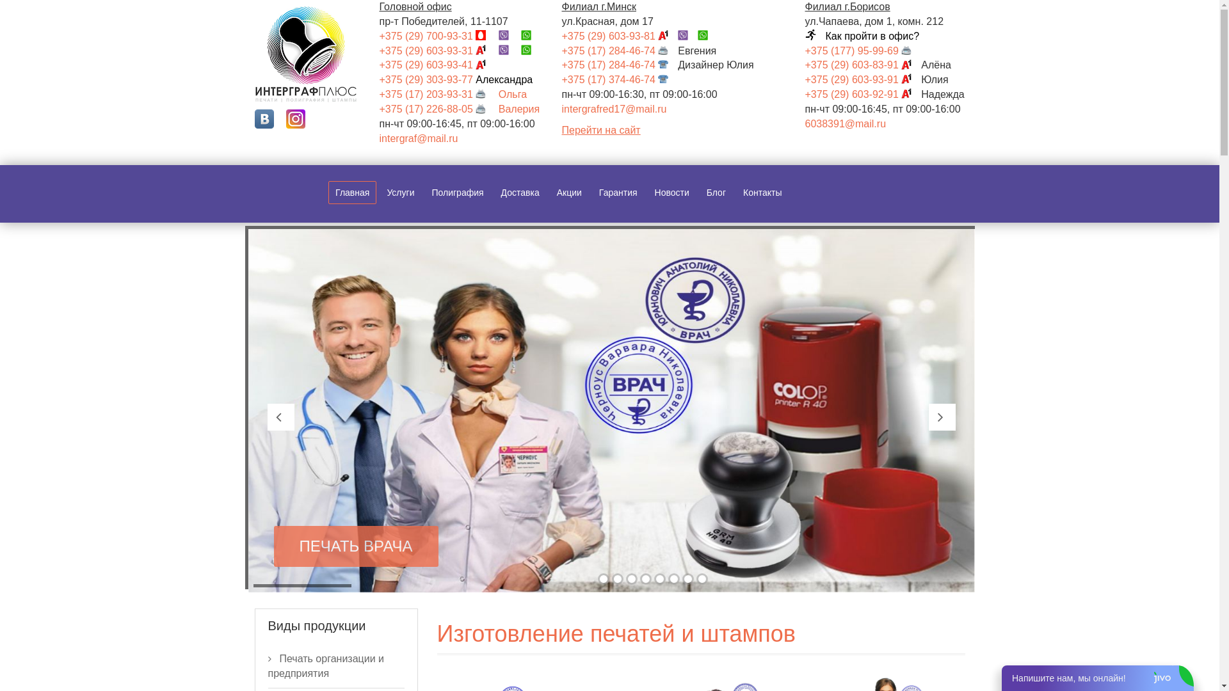  I want to click on +375 (177) 95-99-69 , so click(864, 51).